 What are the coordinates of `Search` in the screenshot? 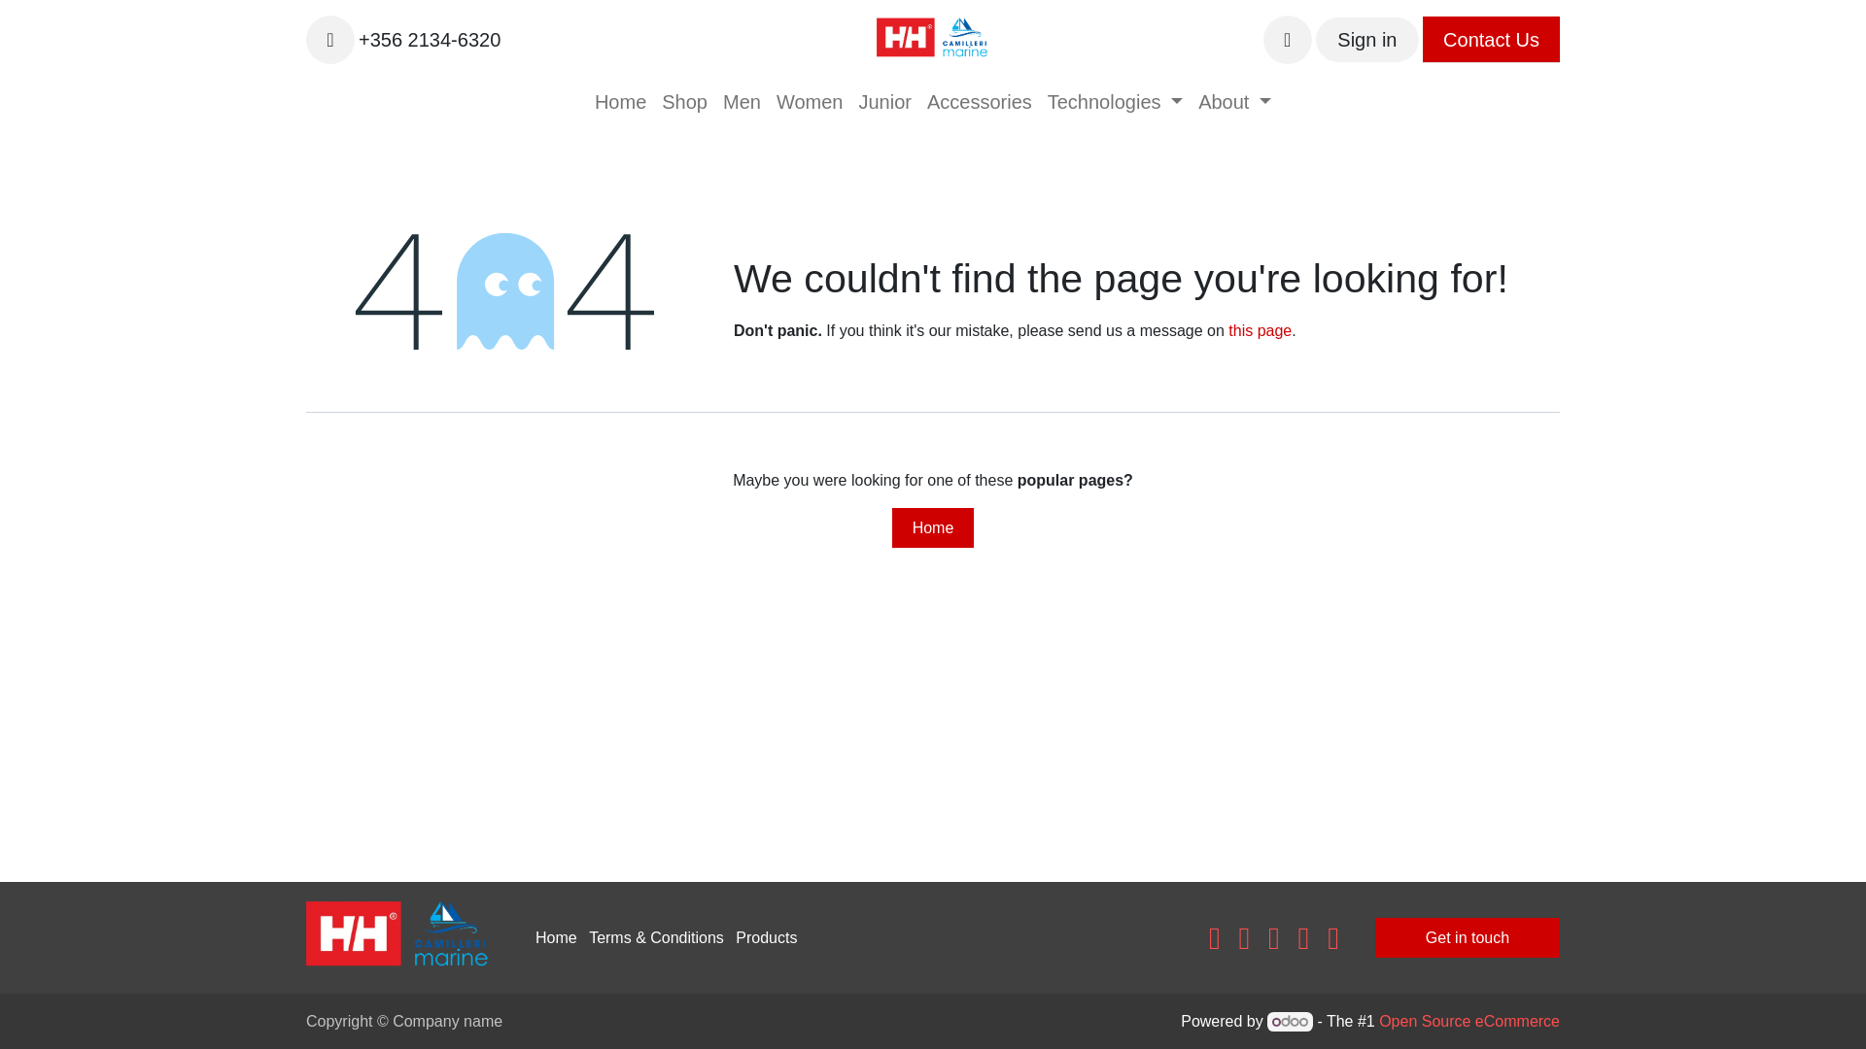 It's located at (329, 39).